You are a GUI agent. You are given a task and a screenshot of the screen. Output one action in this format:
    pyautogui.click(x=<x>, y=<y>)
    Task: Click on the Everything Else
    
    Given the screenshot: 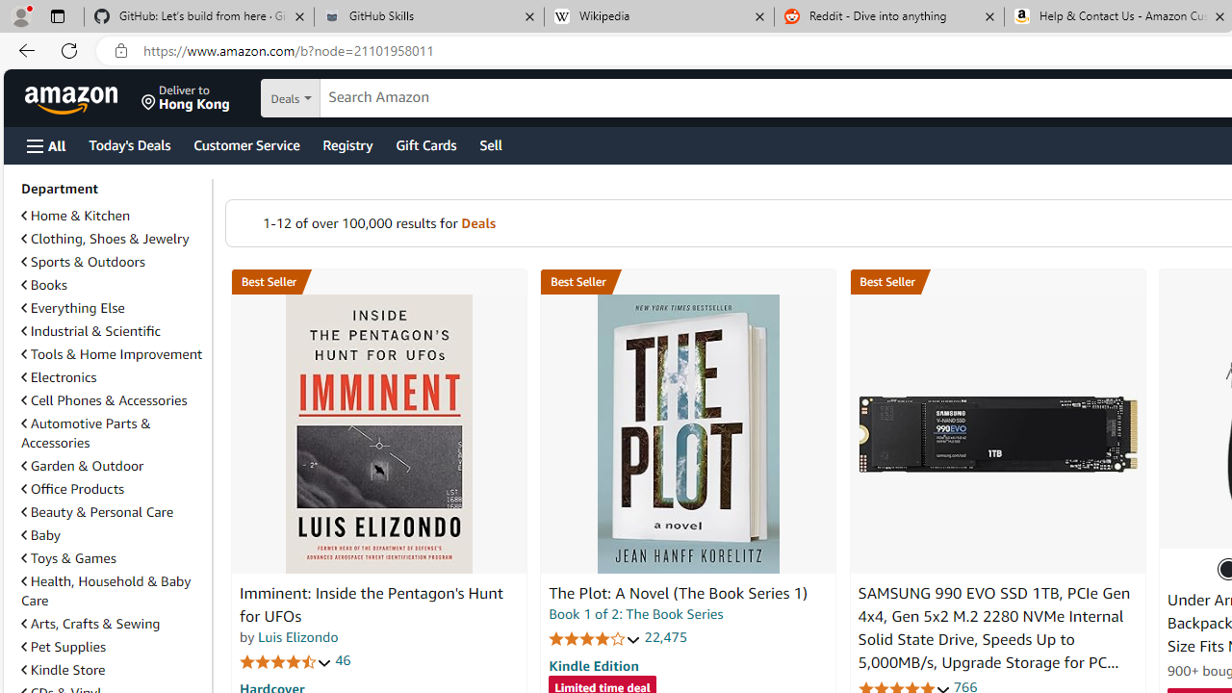 What is the action you would take?
    pyautogui.click(x=73, y=308)
    